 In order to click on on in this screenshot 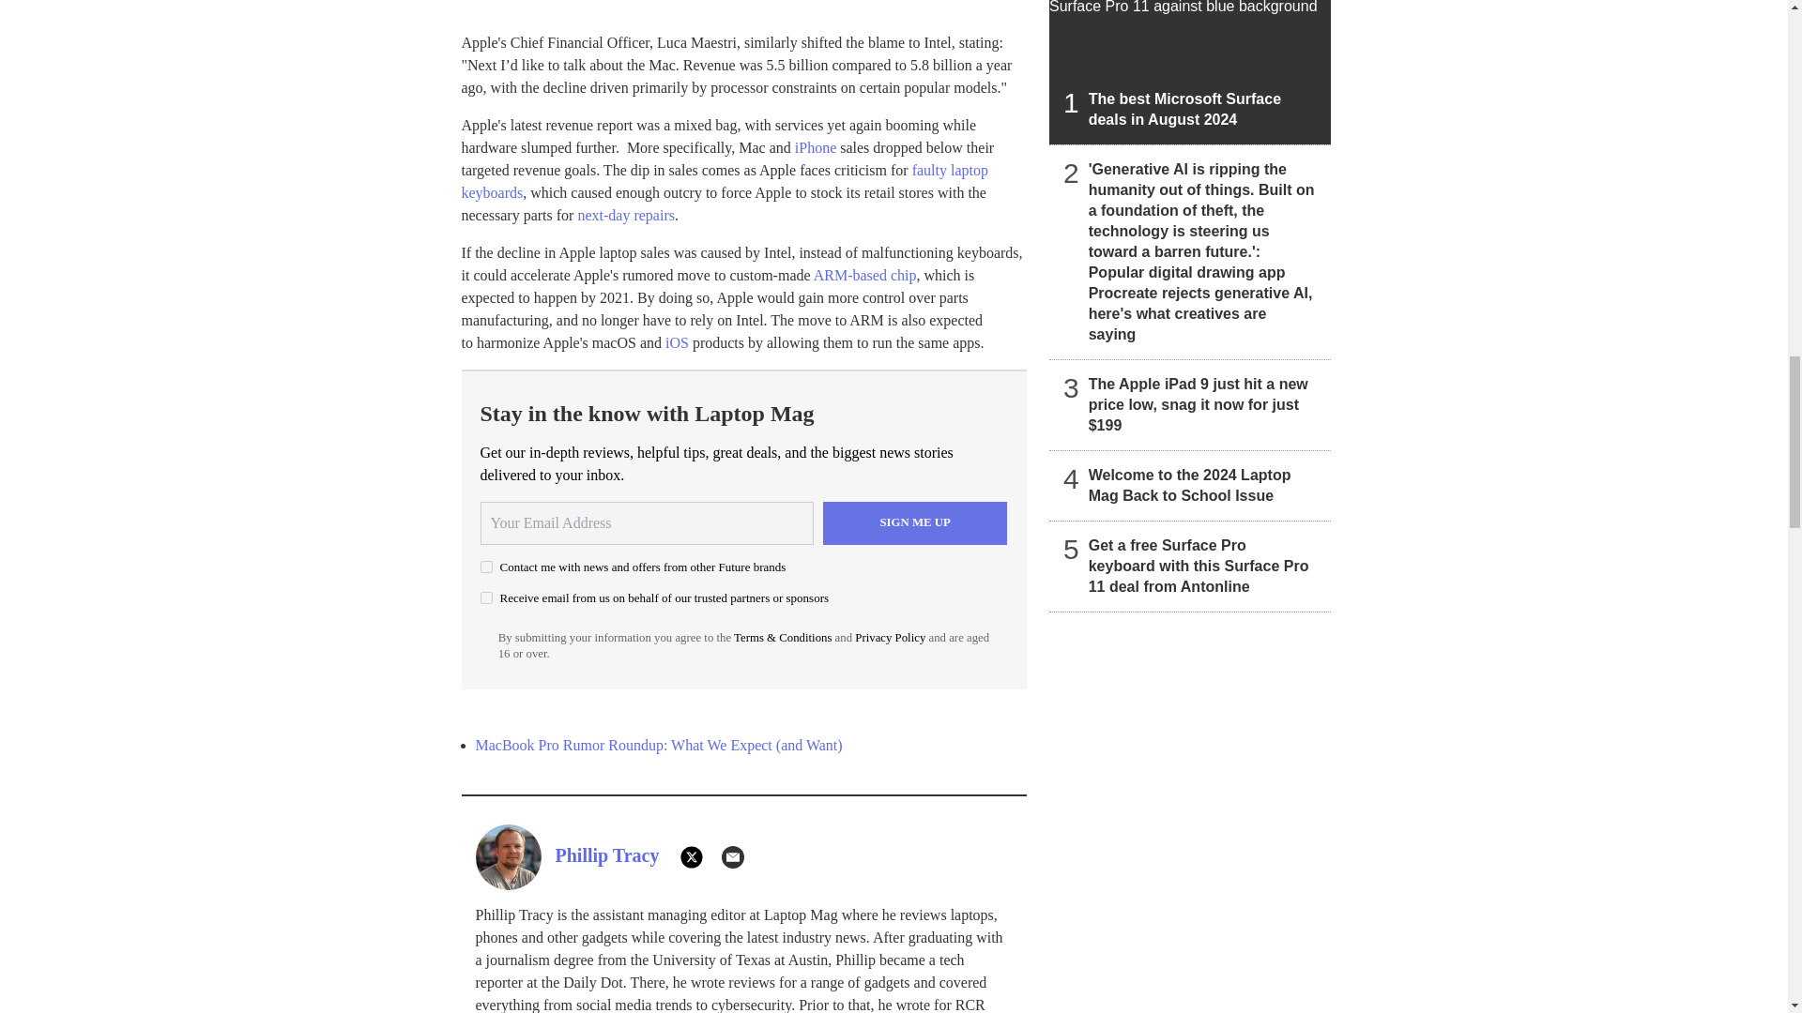, I will do `click(486, 567)`.